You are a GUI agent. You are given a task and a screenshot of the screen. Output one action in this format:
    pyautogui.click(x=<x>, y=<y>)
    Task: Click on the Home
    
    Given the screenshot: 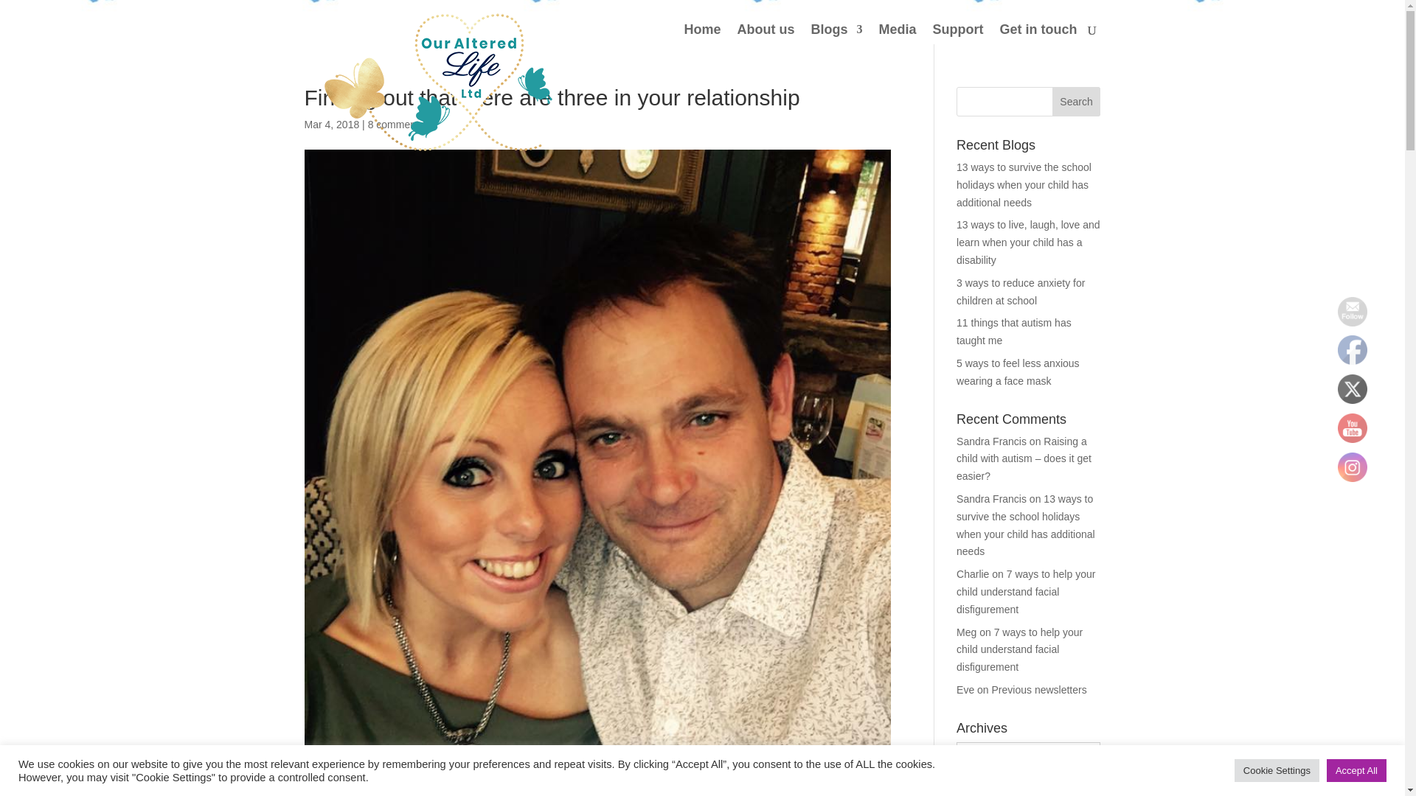 What is the action you would take?
    pyautogui.click(x=702, y=34)
    